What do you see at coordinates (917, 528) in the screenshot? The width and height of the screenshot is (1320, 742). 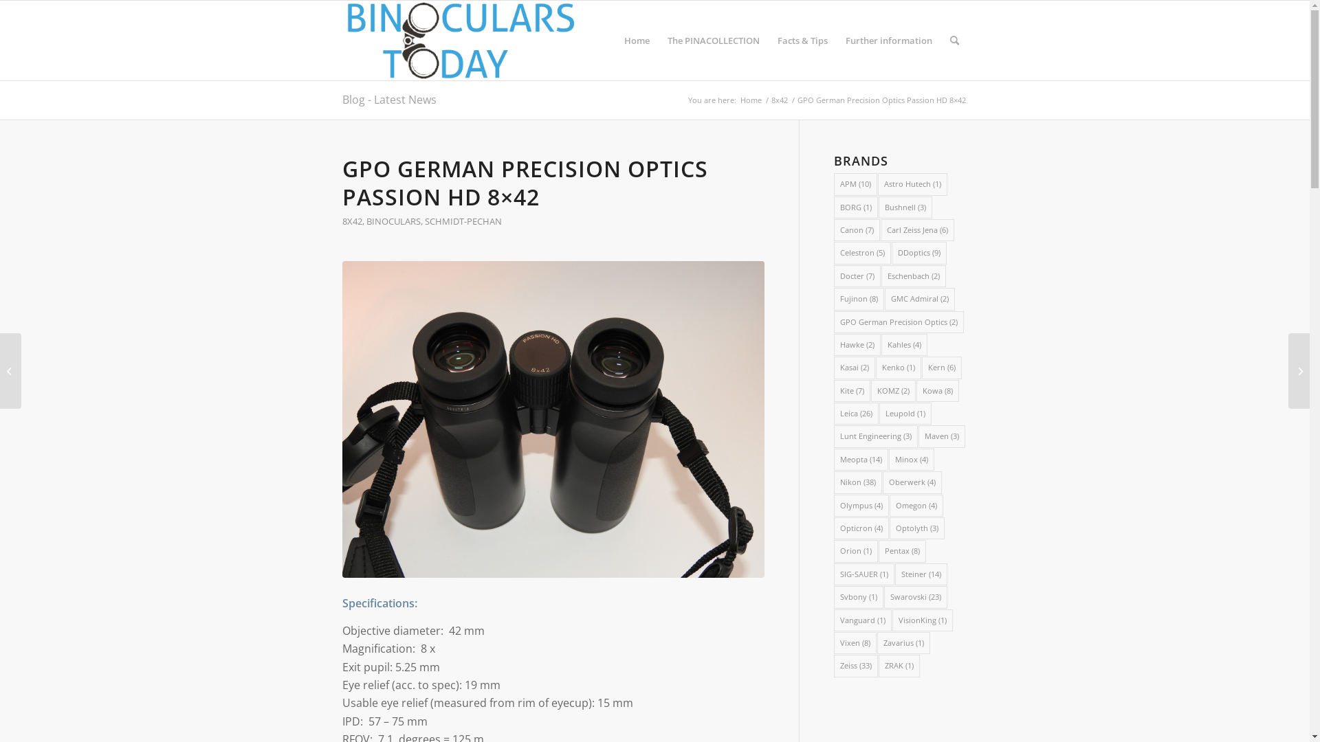 I see `Optolyth (3)` at bounding box center [917, 528].